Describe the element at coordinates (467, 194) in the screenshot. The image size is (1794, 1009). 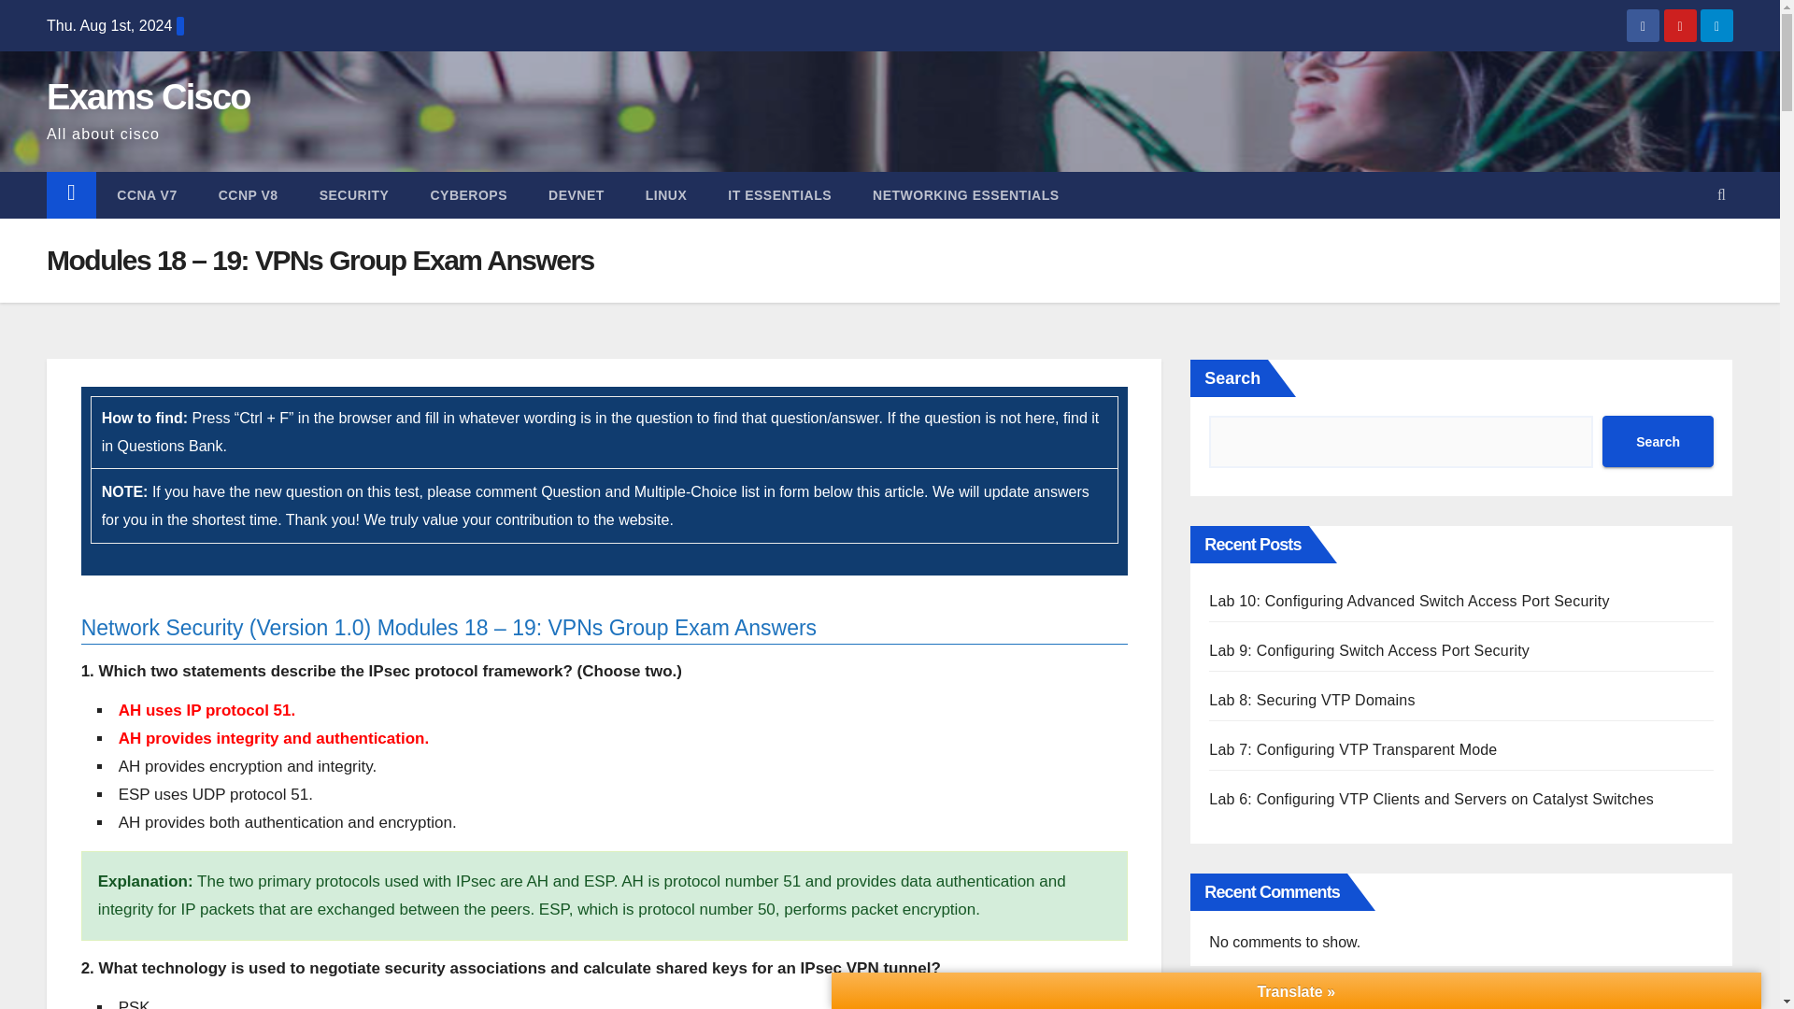
I see `CyberOps` at that location.